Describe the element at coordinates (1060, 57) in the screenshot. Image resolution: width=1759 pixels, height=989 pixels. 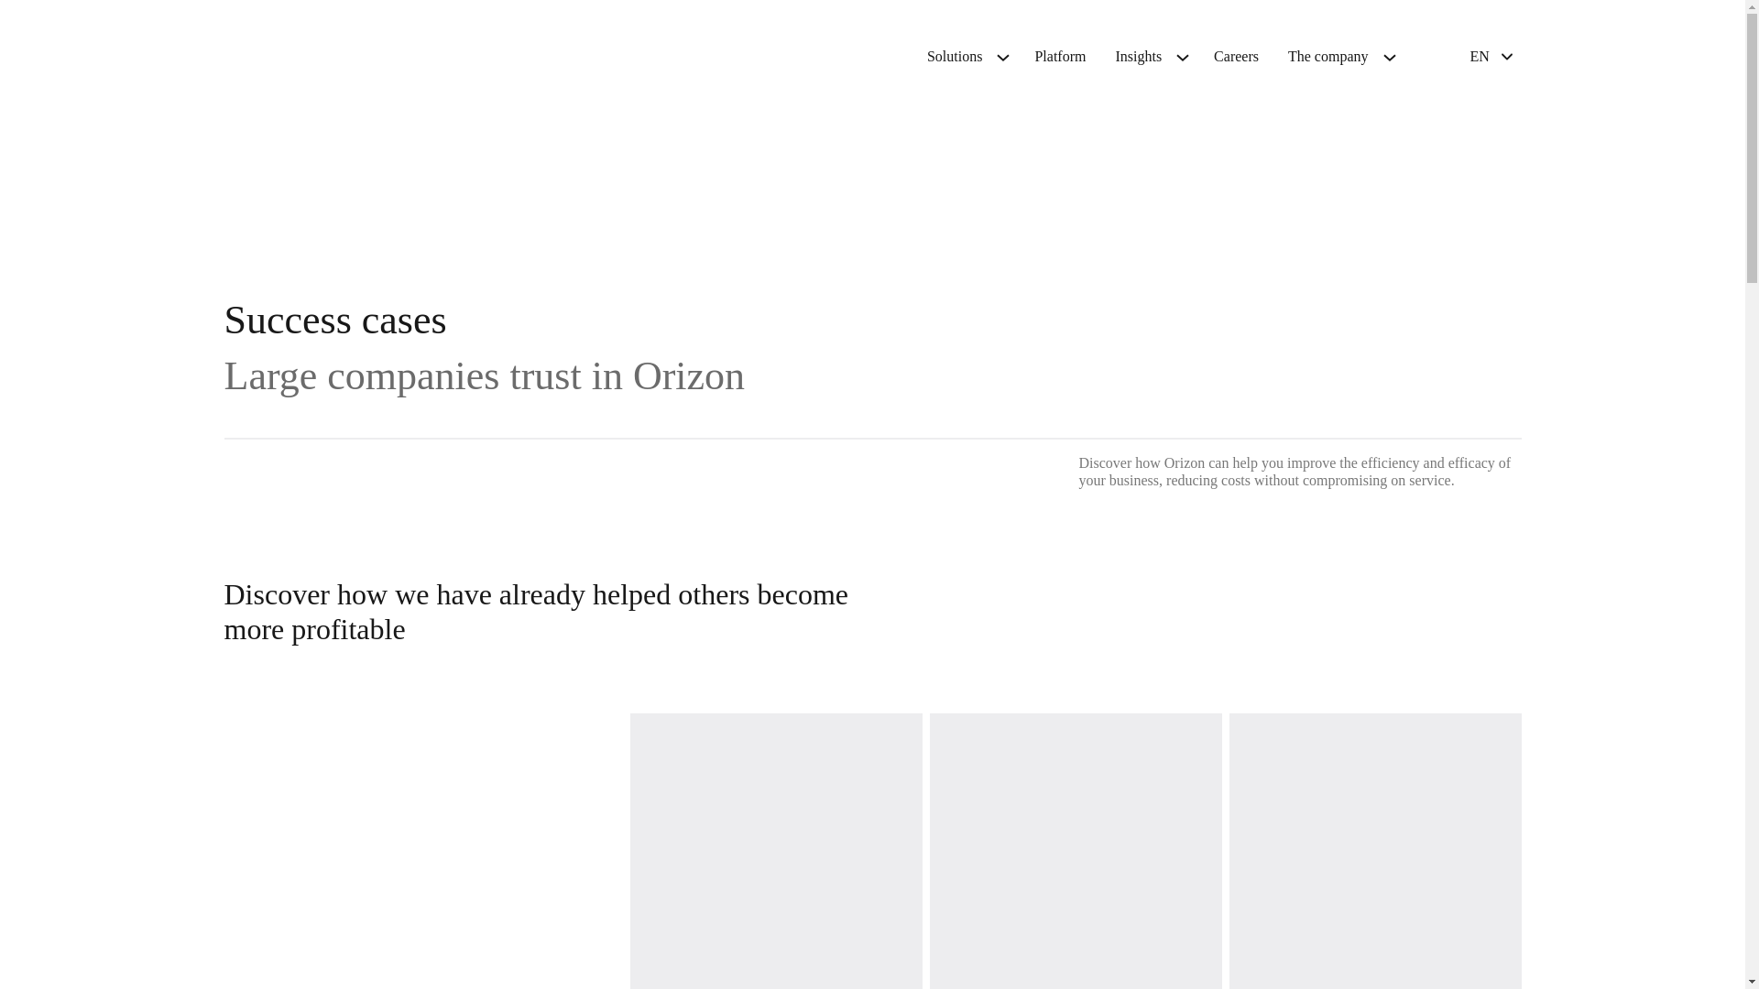
I see `Platform` at that location.